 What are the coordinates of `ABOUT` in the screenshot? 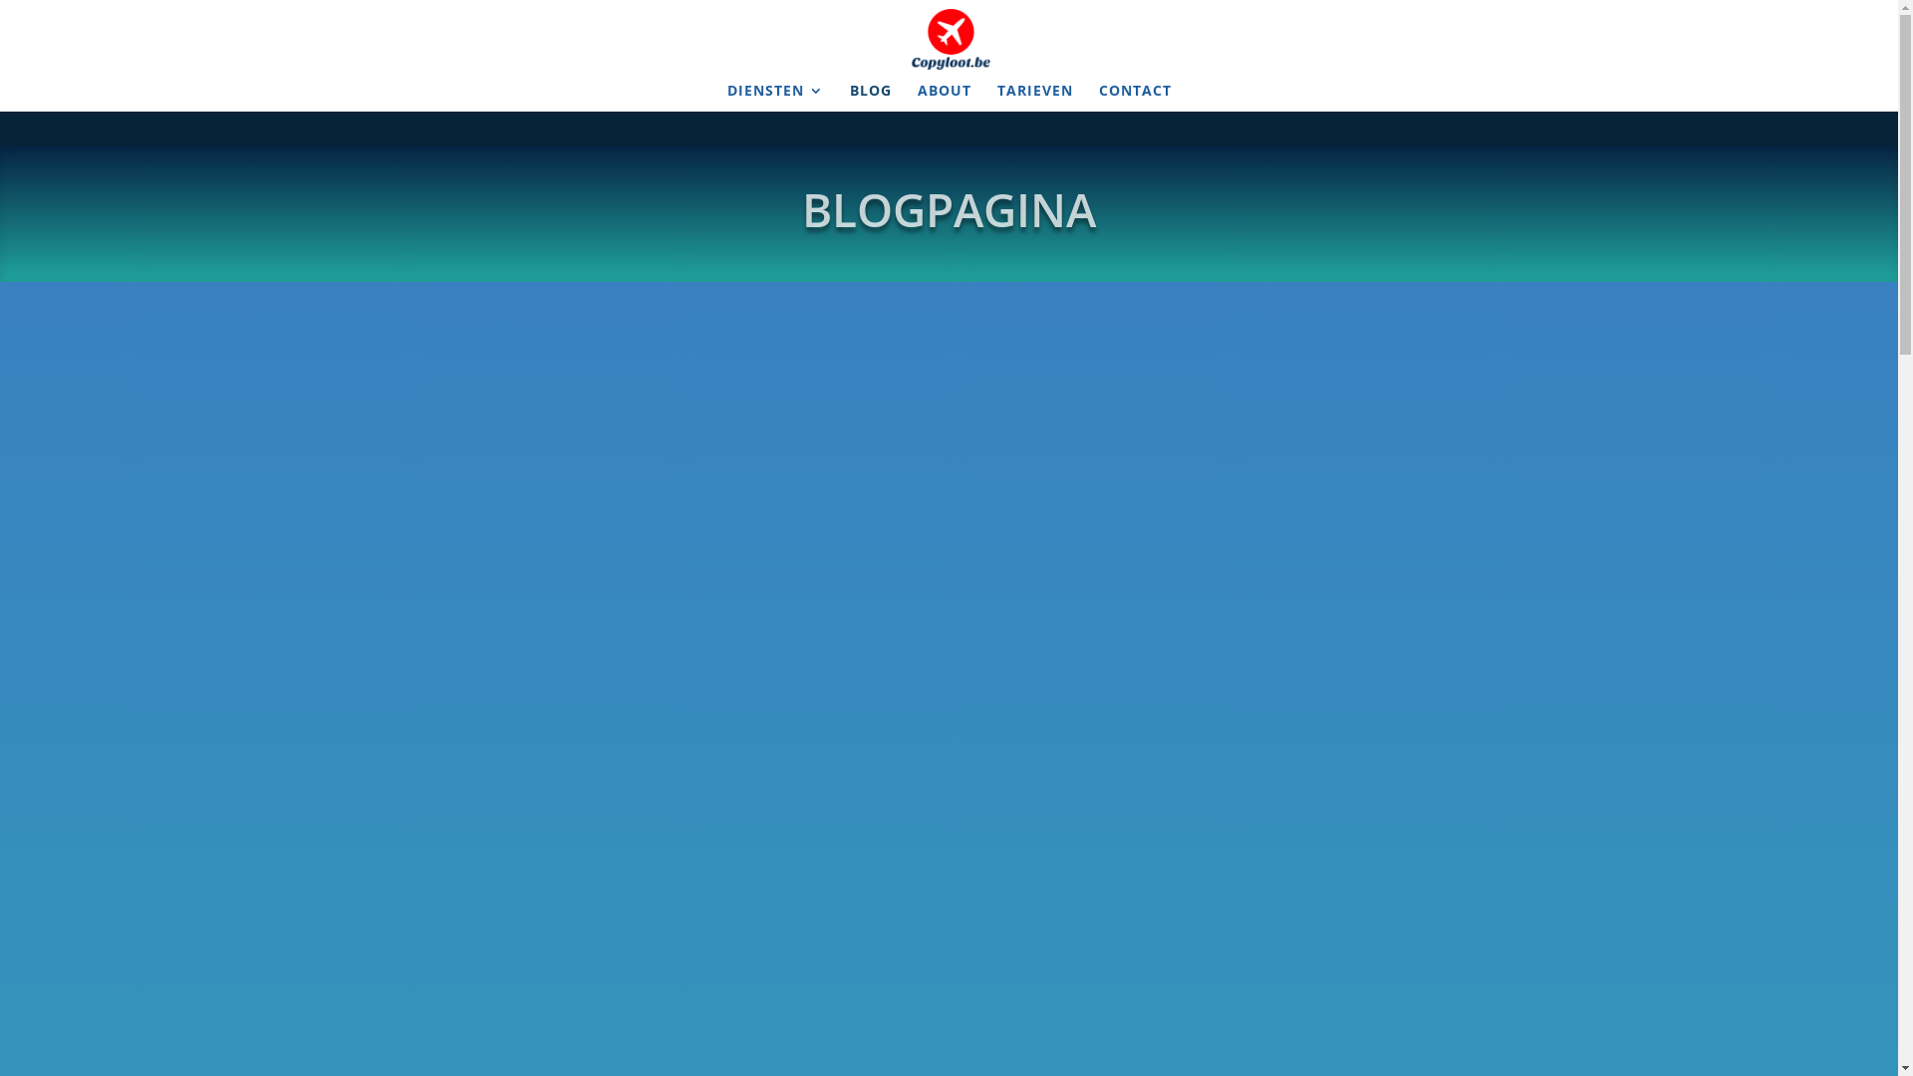 It's located at (944, 98).